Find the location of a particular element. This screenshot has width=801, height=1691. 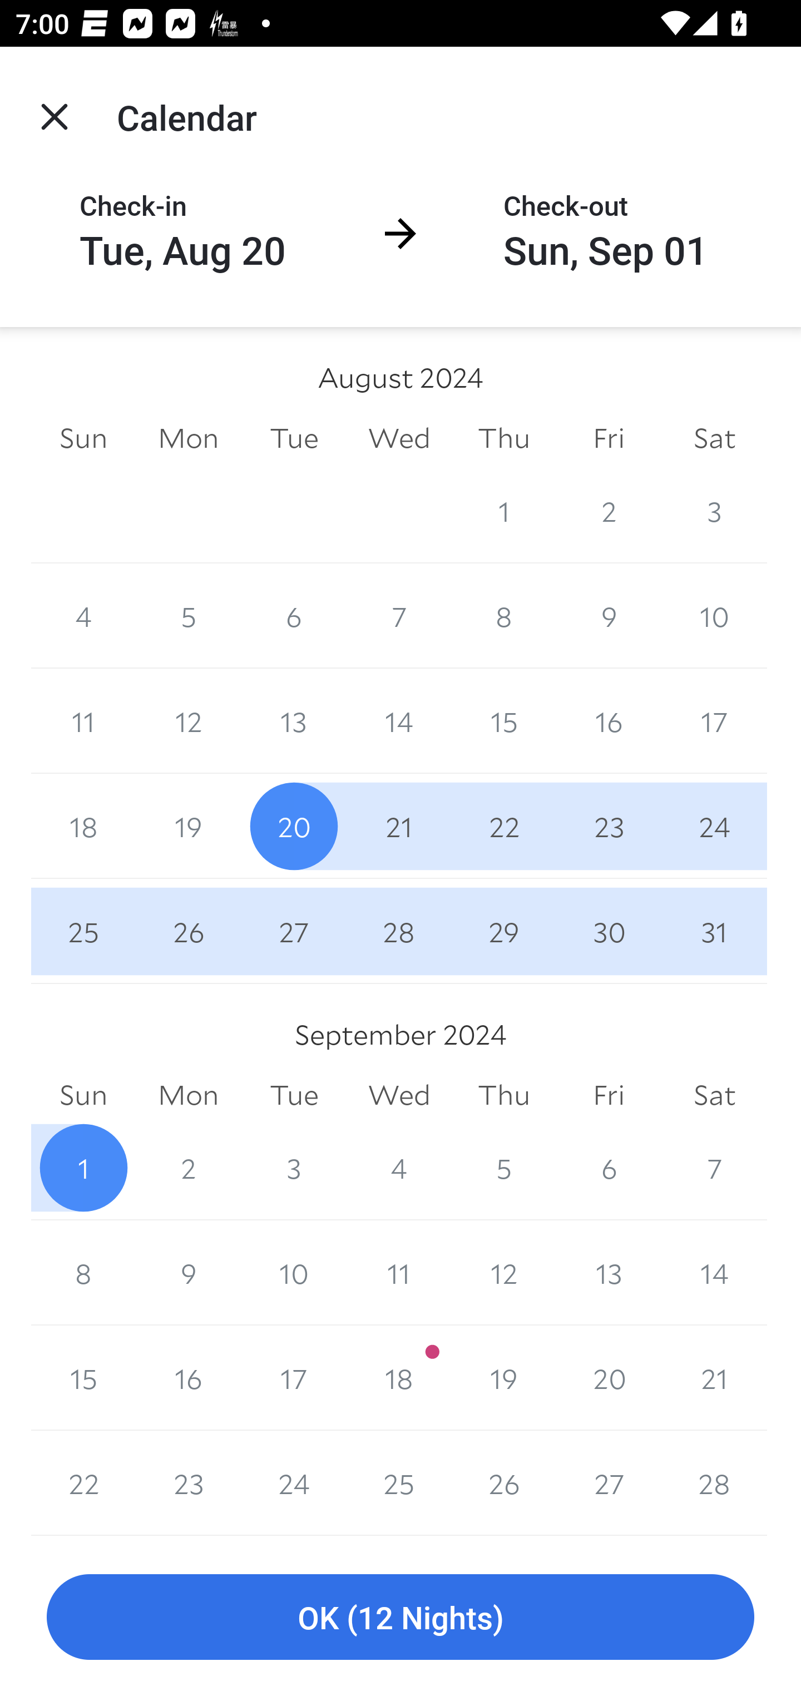

18 18 August 2024 is located at coordinates (83, 827).